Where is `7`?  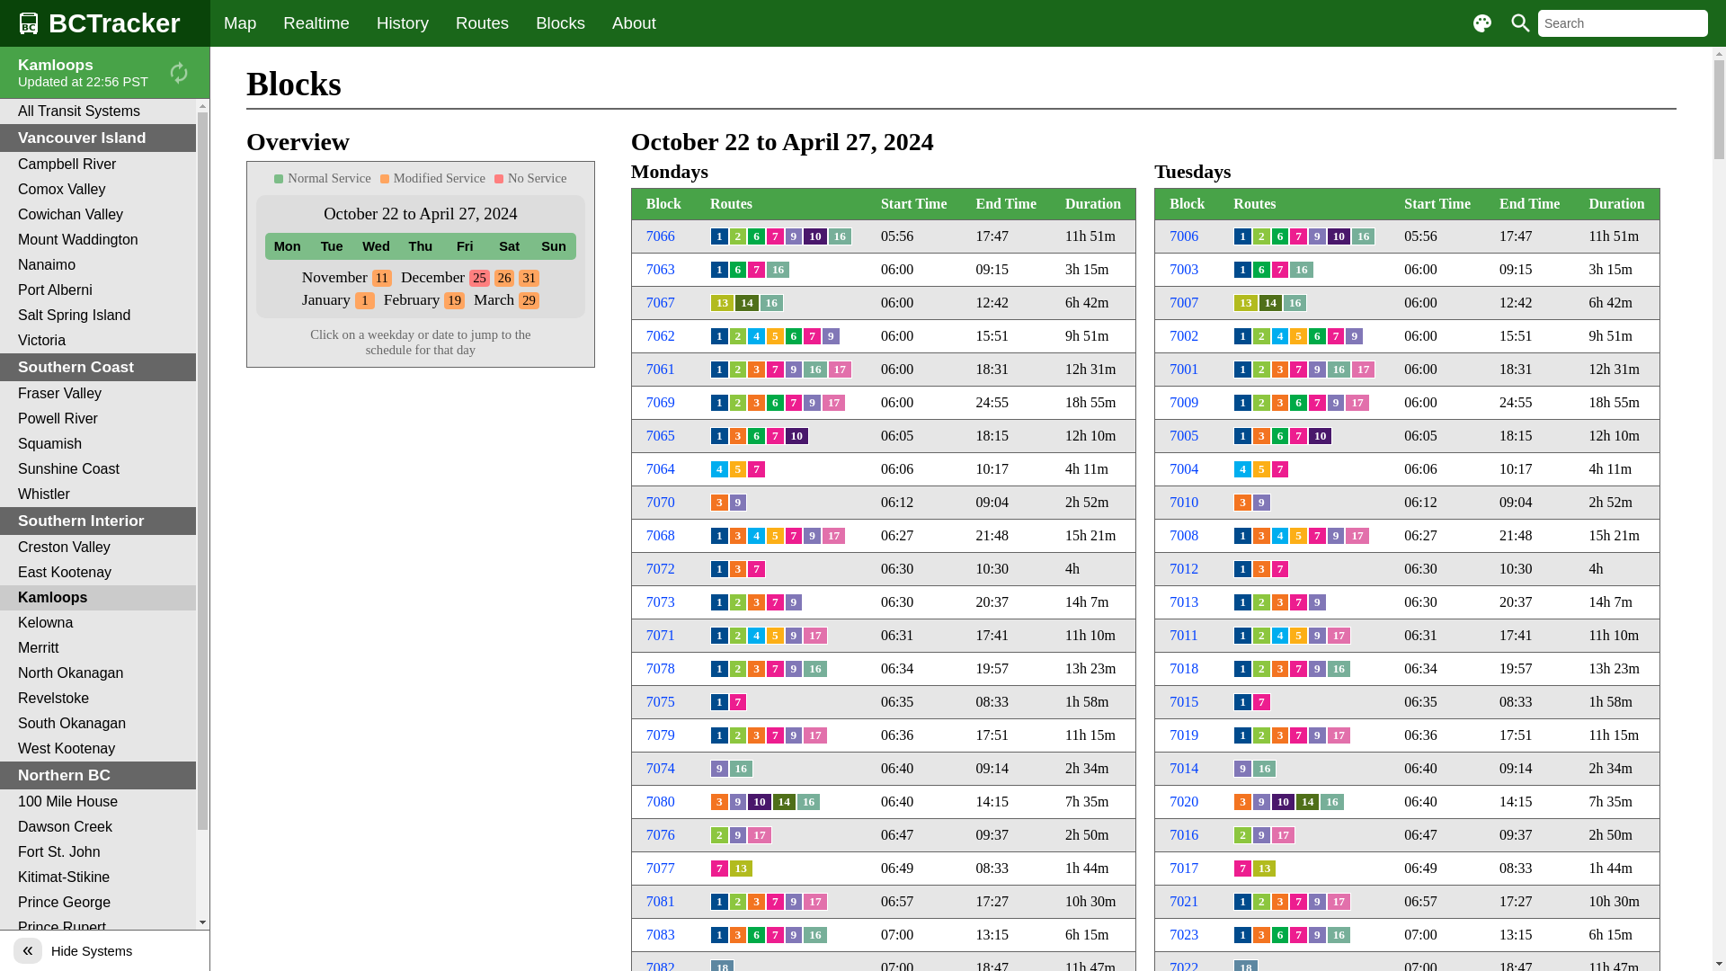
7 is located at coordinates (1318, 403).